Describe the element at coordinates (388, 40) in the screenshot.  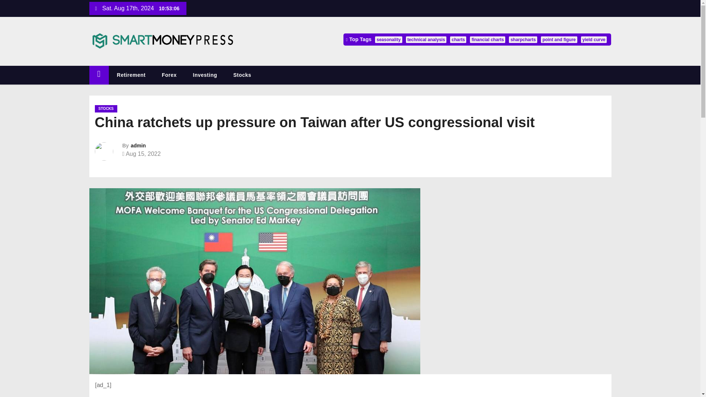
I see `seasonality` at that location.